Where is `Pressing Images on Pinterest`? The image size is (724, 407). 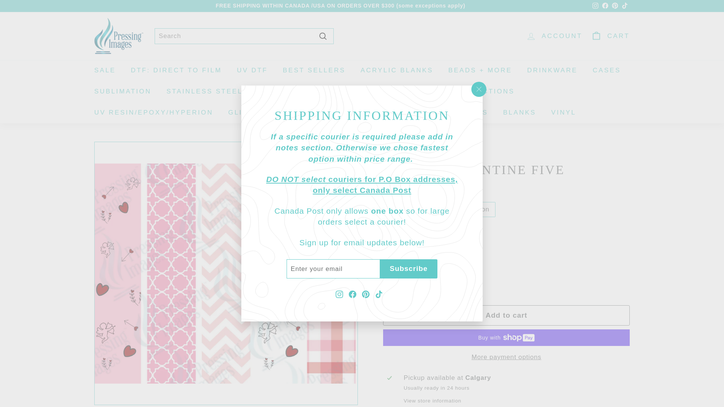
Pressing Images on Pinterest is located at coordinates (314, 70).